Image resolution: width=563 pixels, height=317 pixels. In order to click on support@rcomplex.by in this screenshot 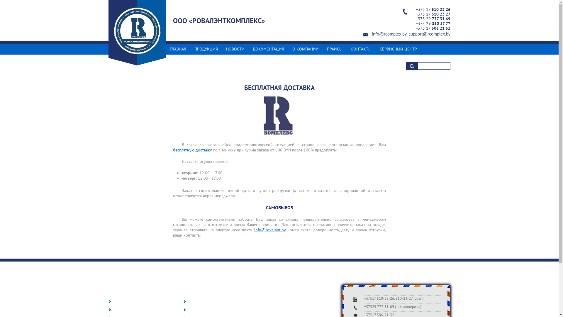, I will do `click(430, 34)`.